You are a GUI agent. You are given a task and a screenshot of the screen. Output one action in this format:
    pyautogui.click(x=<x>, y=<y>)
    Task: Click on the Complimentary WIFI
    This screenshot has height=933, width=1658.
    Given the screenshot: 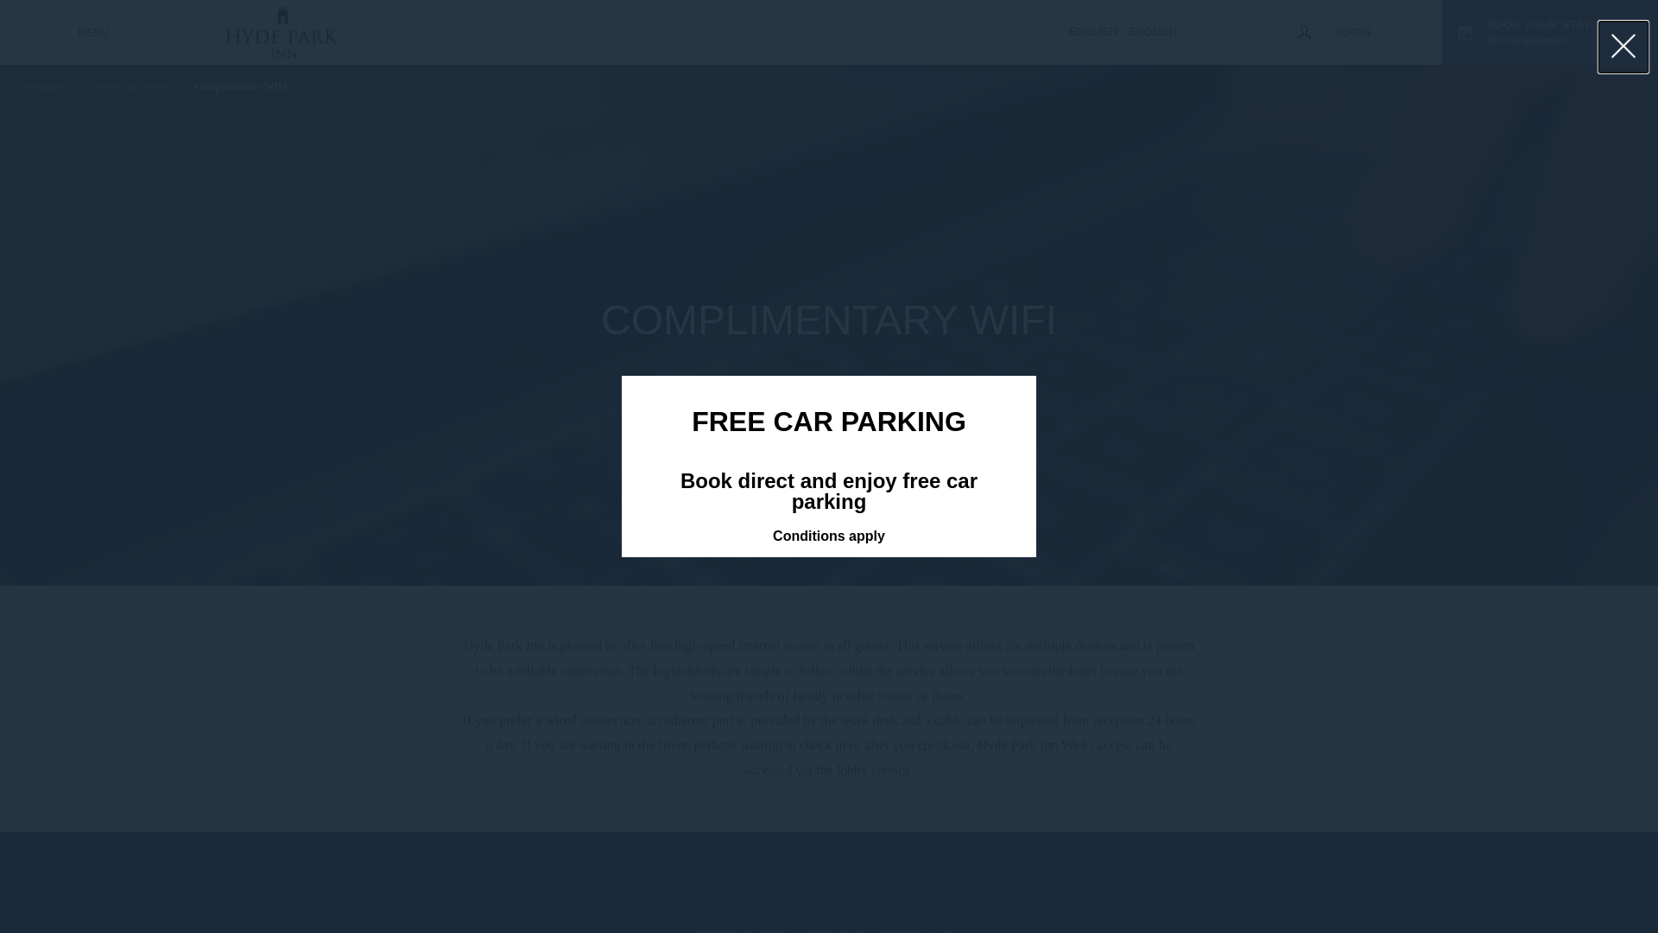 What is the action you would take?
    pyautogui.click(x=239, y=86)
    